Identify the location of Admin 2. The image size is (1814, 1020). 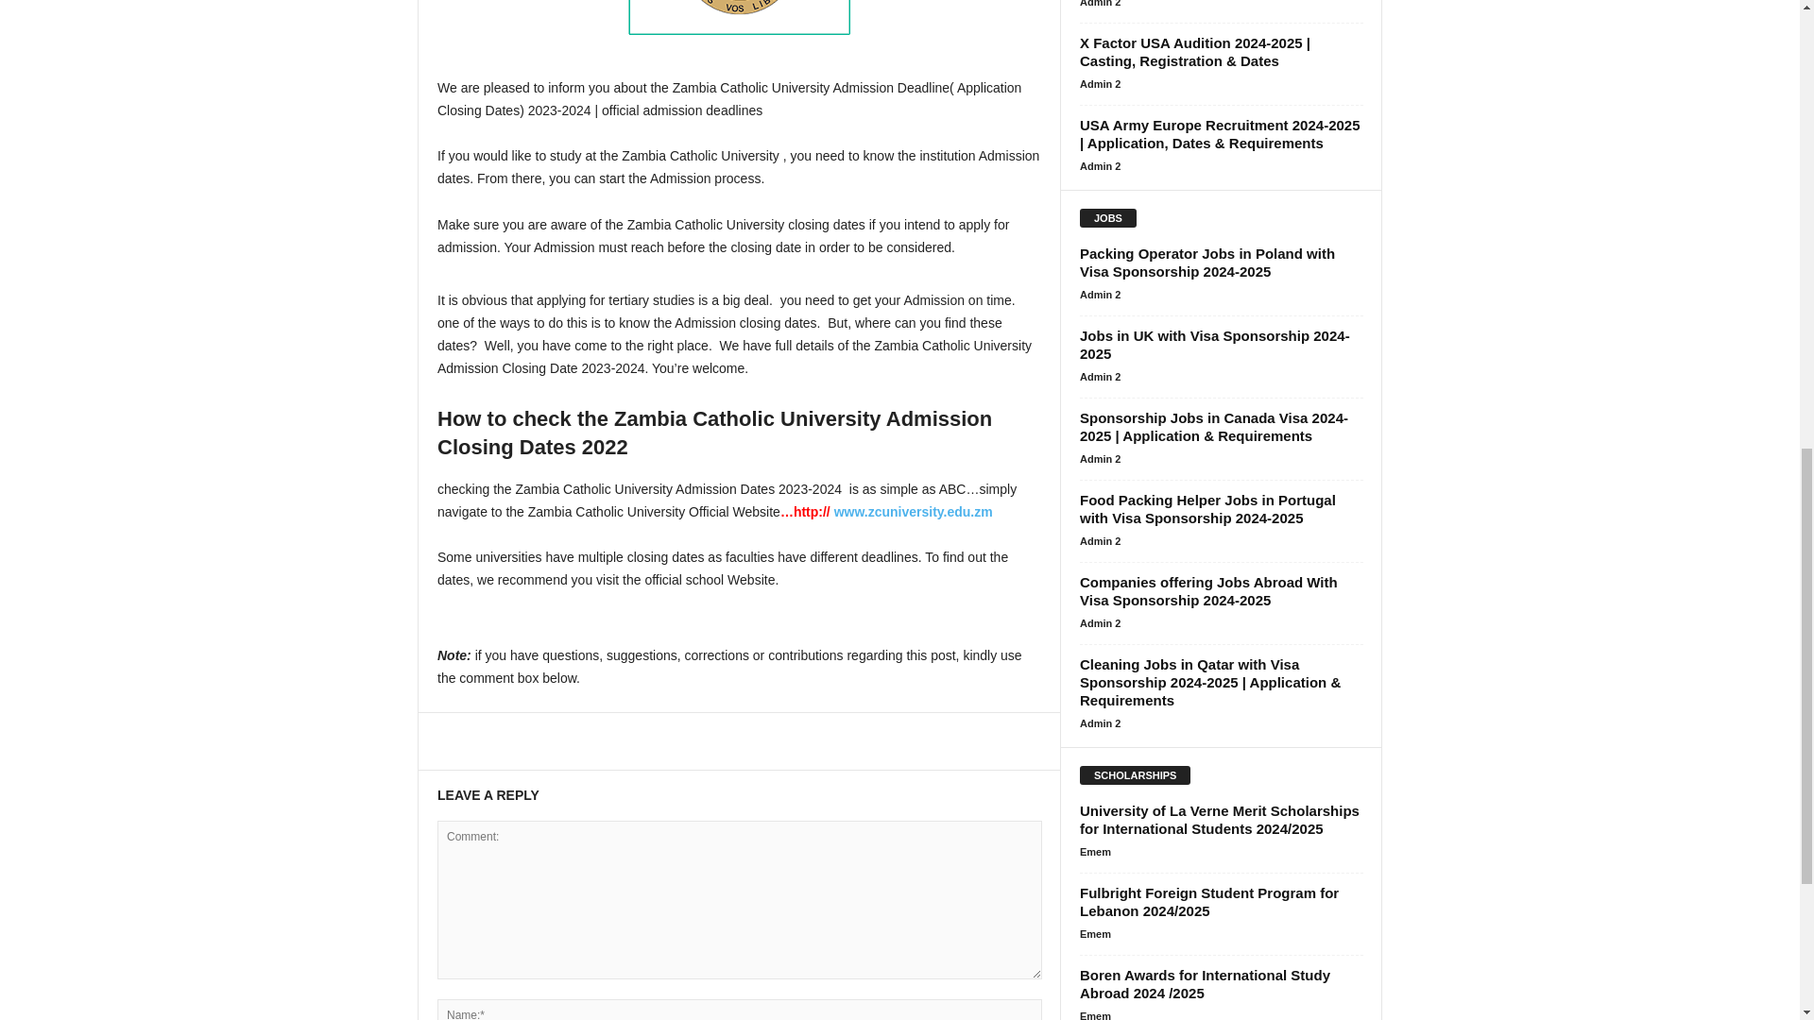
(1100, 84).